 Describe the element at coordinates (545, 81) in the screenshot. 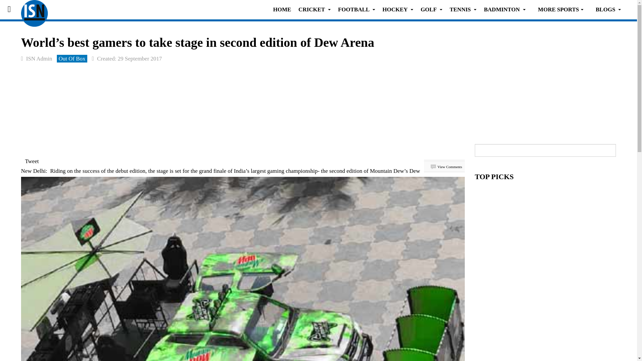

I see `Advertisement` at that location.